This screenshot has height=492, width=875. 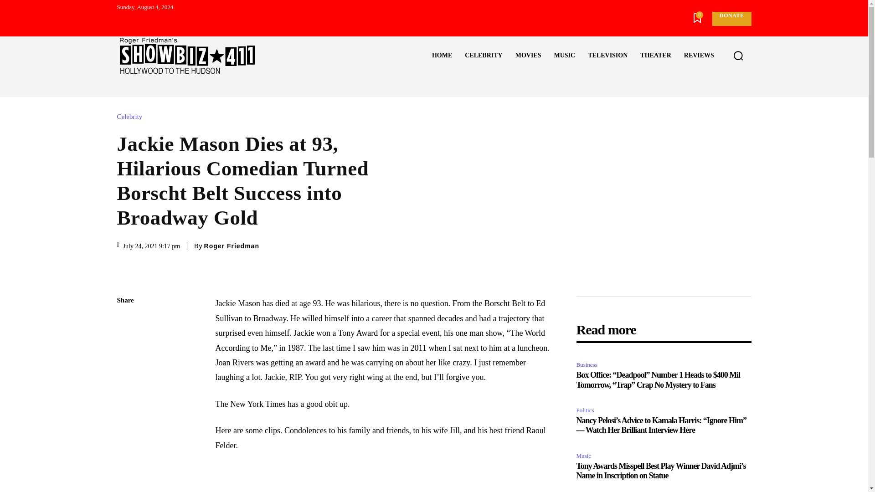 I want to click on Celebrity, so click(x=131, y=117).